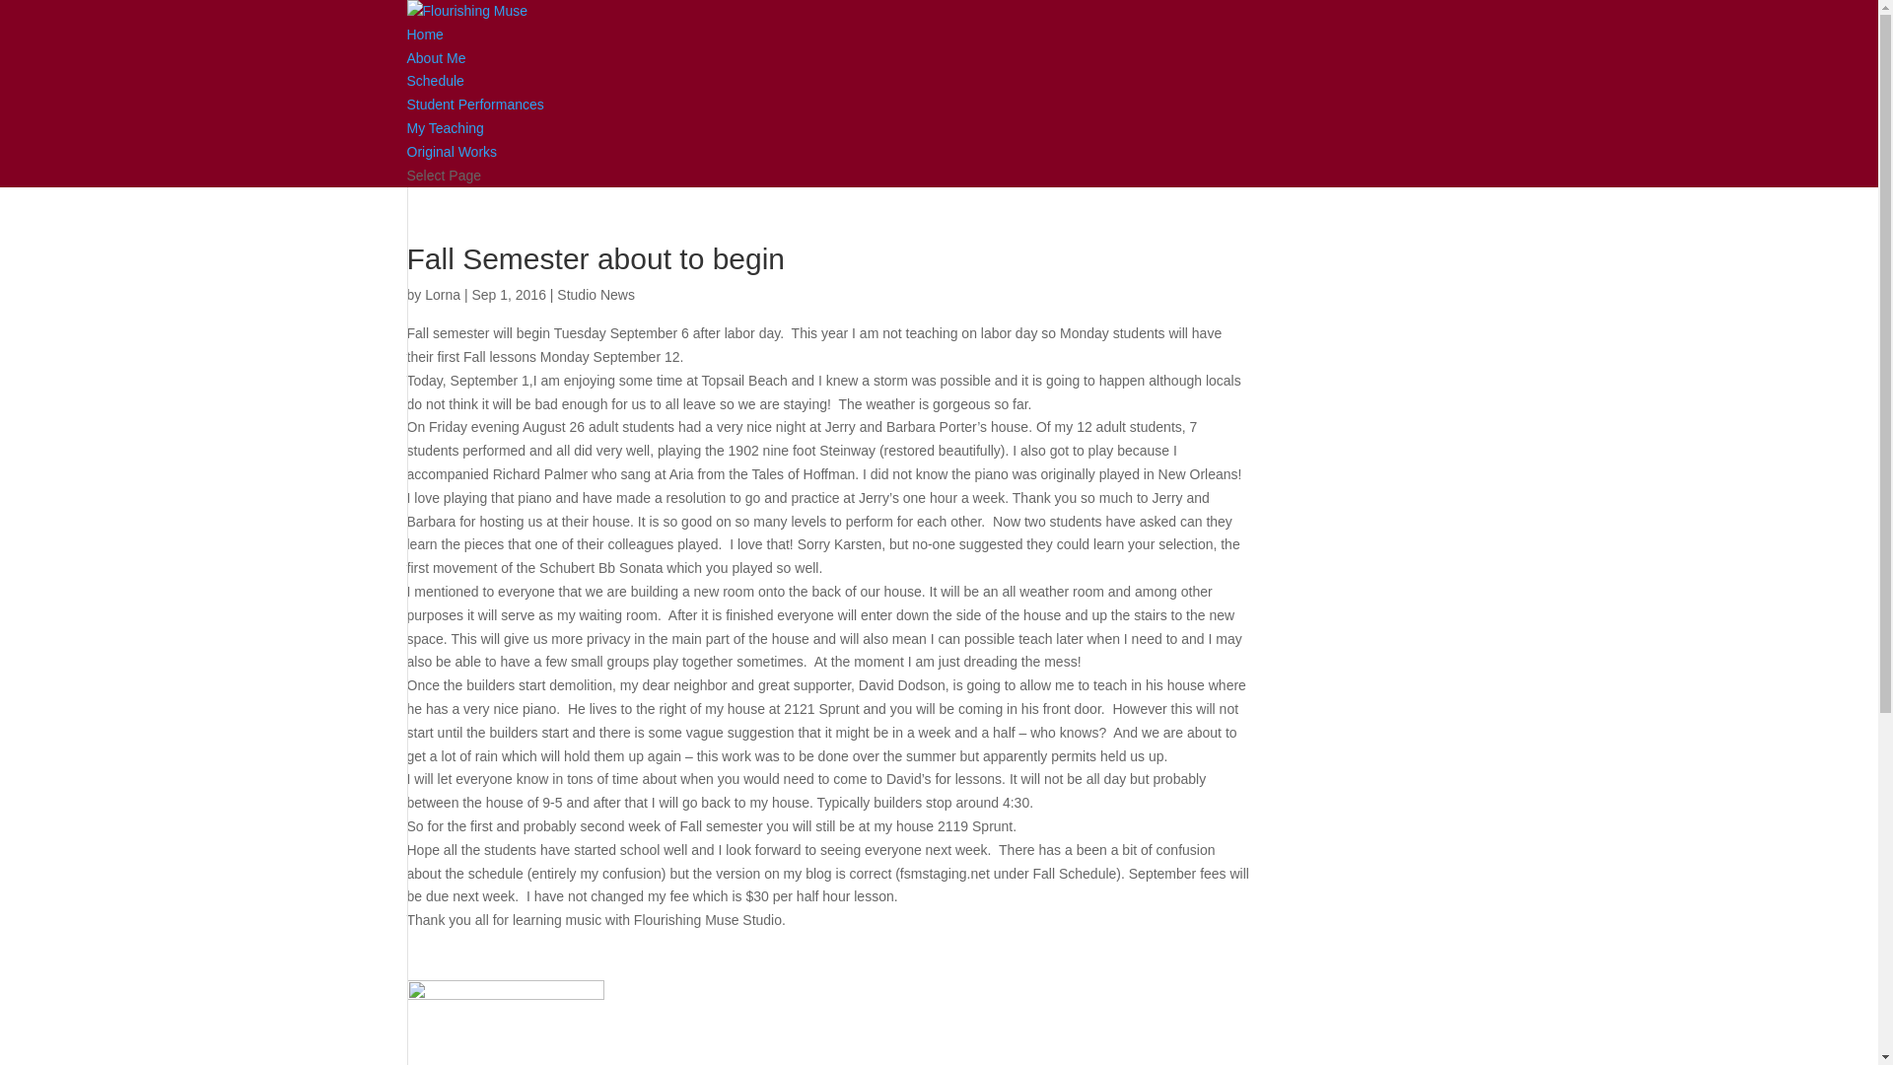 Image resolution: width=1893 pixels, height=1065 pixels. Describe the element at coordinates (424, 35) in the screenshot. I see `Home` at that location.